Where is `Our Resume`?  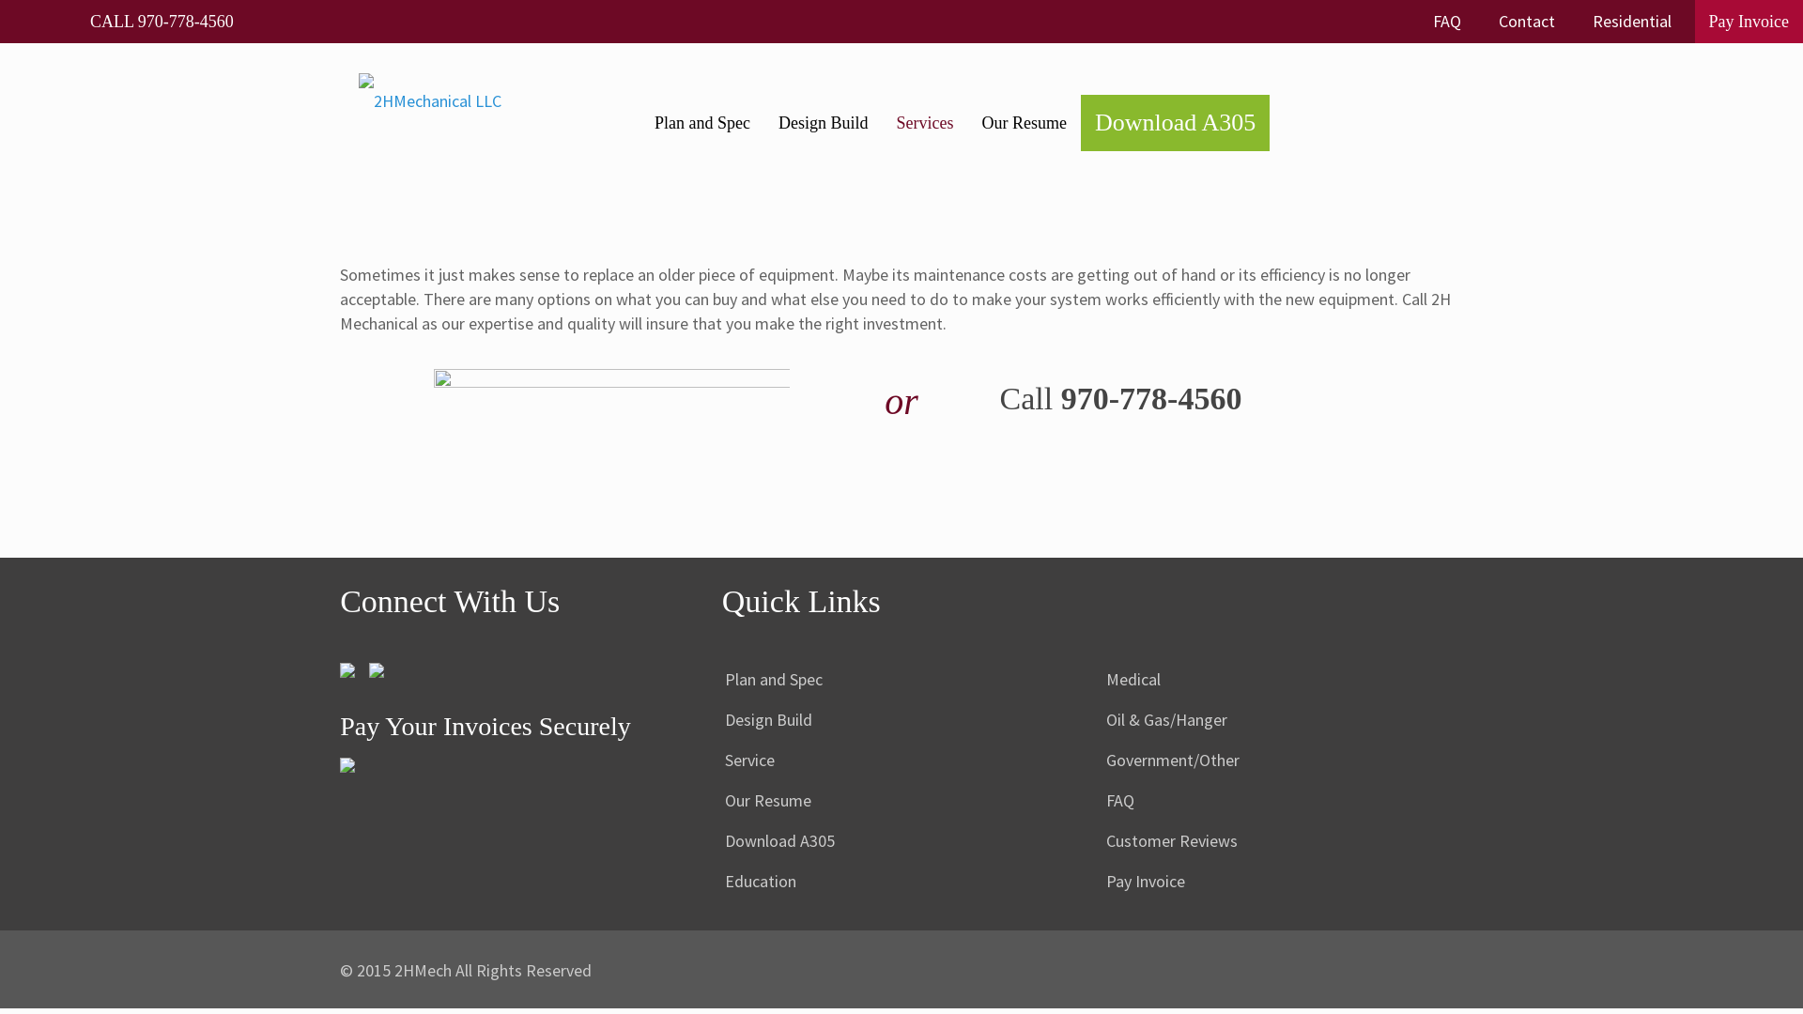 Our Resume is located at coordinates (901, 802).